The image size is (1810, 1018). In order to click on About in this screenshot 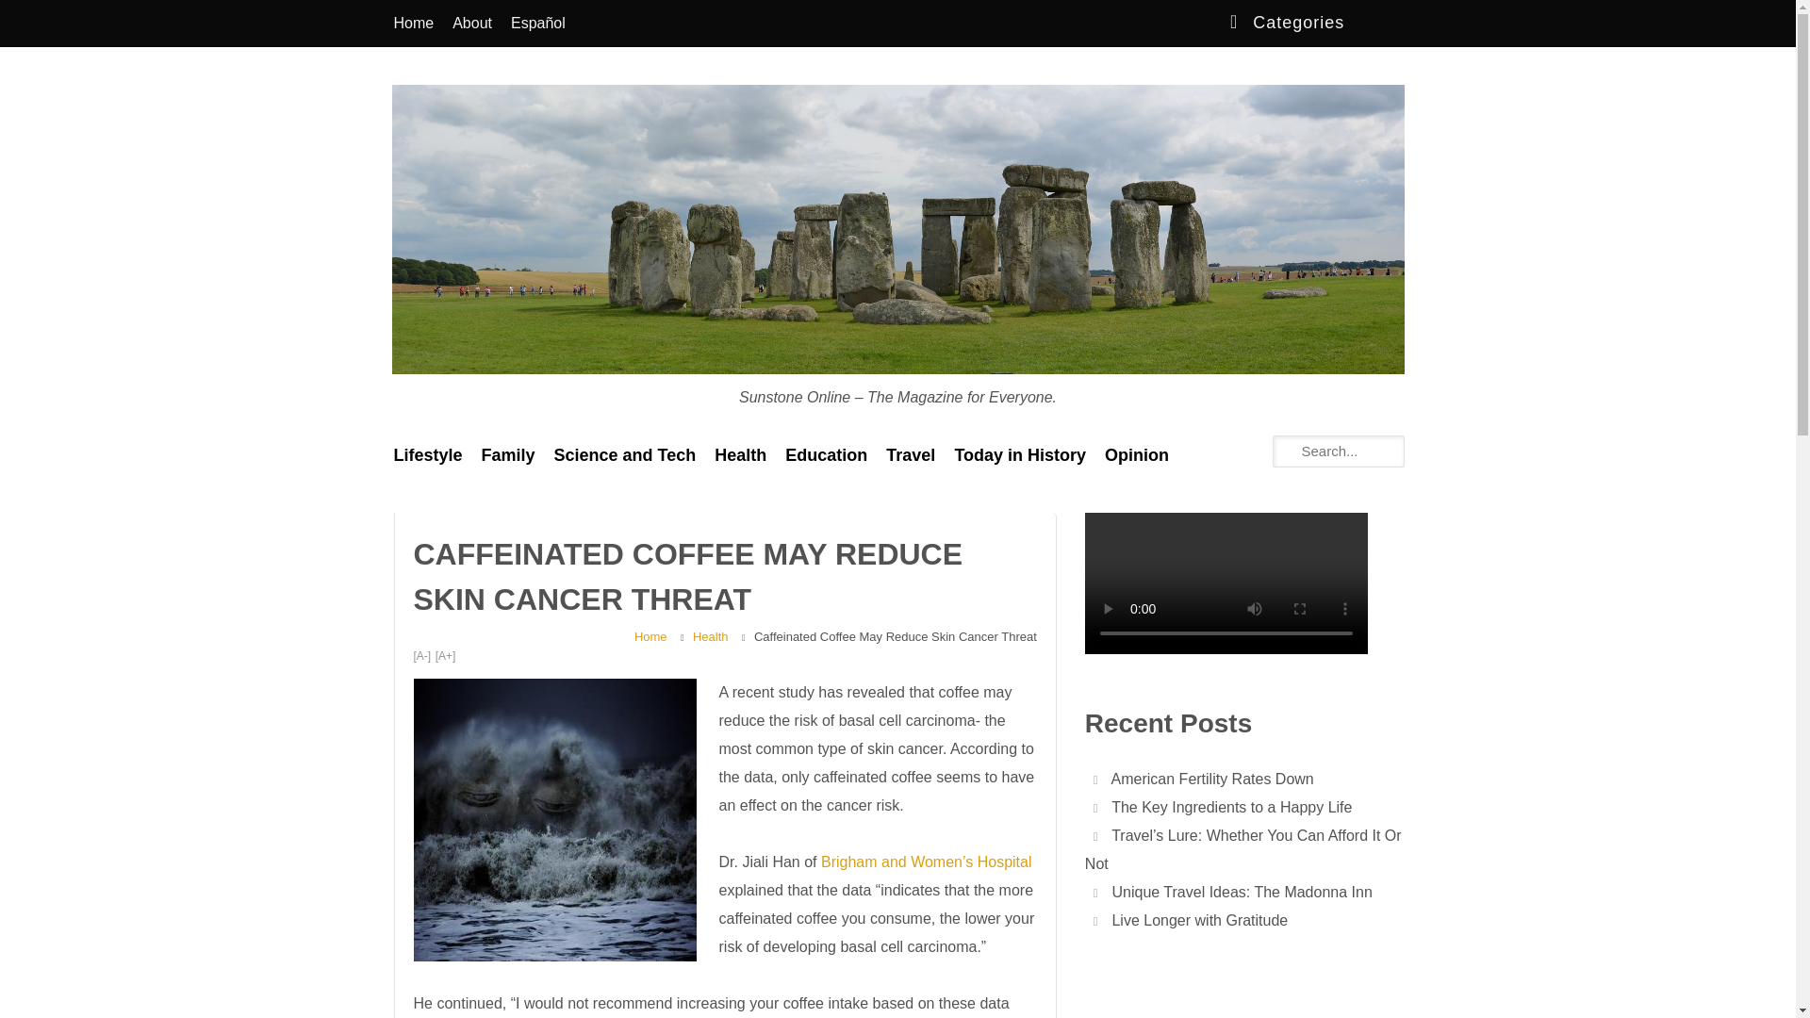, I will do `click(471, 23)`.